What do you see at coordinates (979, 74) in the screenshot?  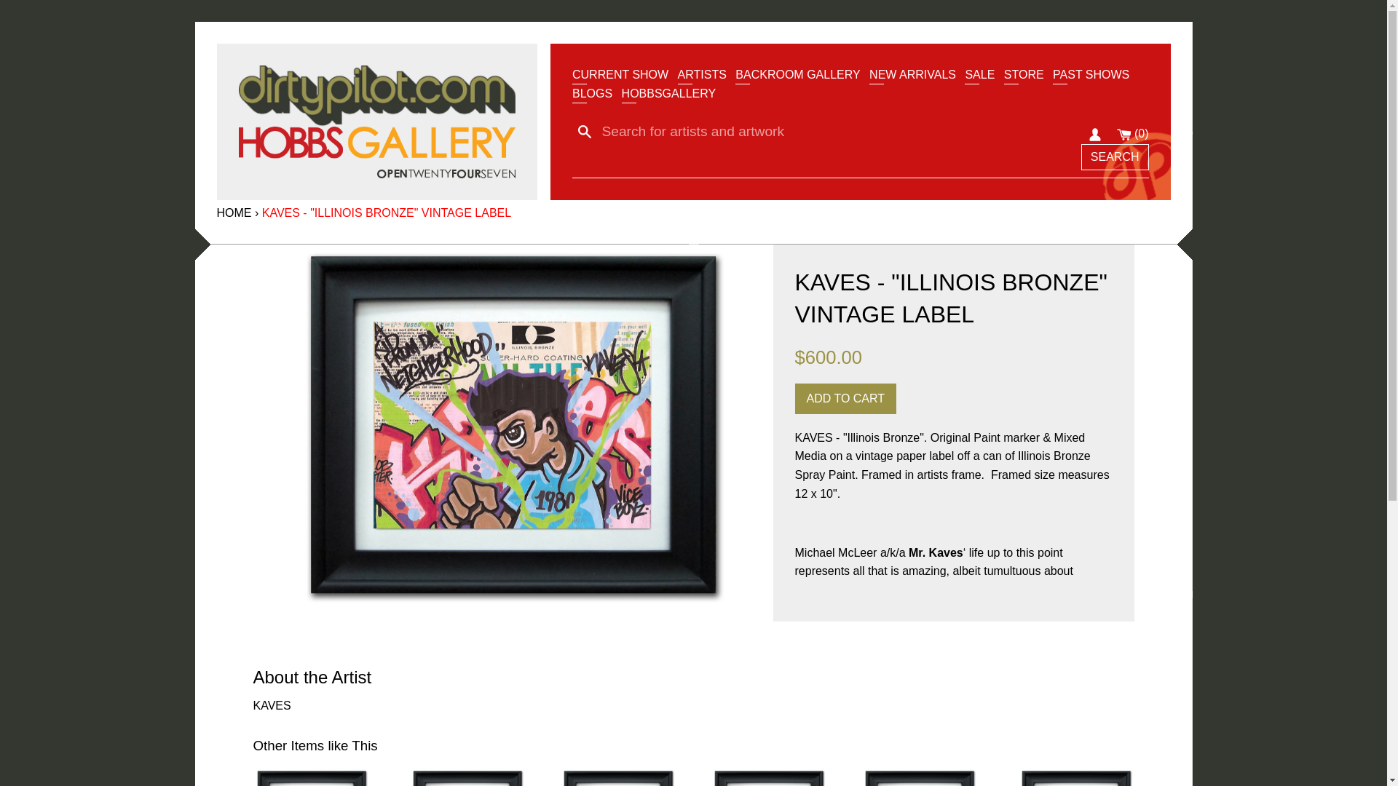 I see `SALE` at bounding box center [979, 74].